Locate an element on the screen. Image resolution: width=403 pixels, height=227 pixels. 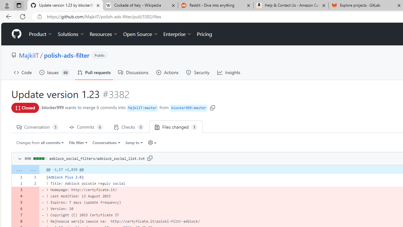
MajkiIT : master is located at coordinates (142, 108).